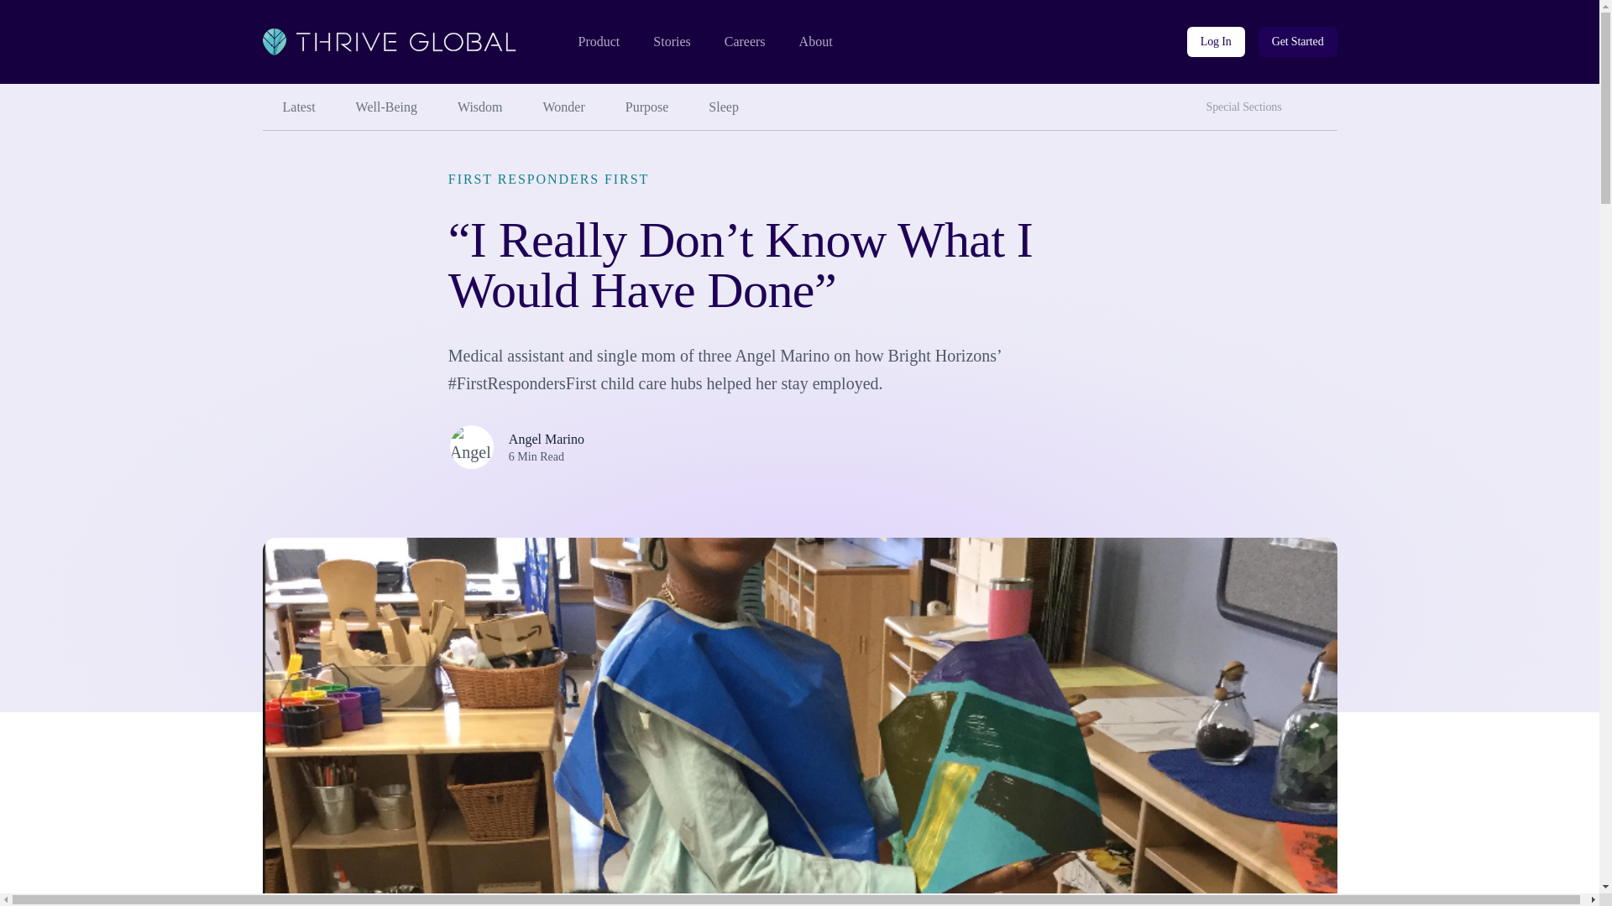 This screenshot has height=906, width=1612. What do you see at coordinates (298, 107) in the screenshot?
I see `Latest` at bounding box center [298, 107].